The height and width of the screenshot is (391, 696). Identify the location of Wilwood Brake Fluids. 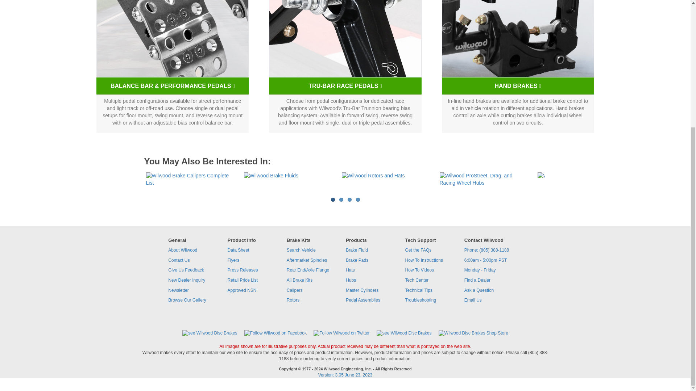
(289, 176).